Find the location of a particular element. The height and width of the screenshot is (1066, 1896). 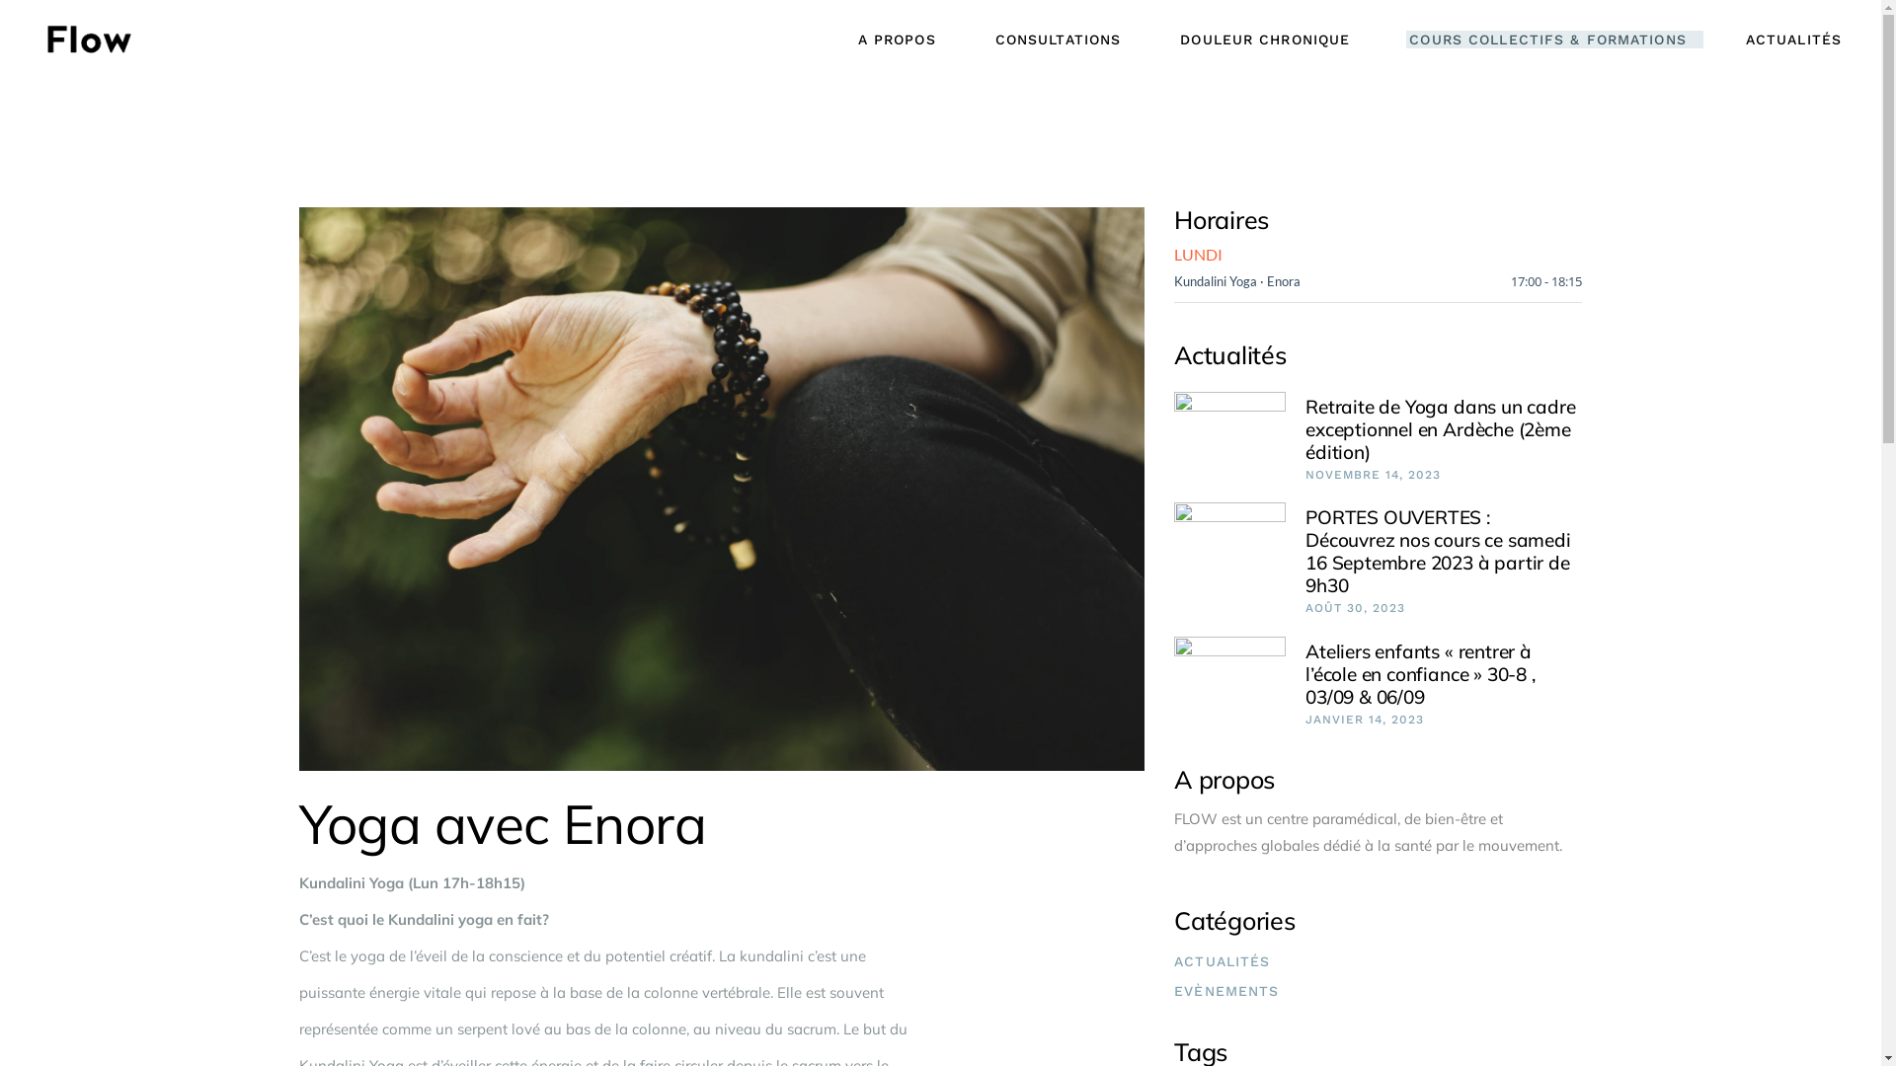

DOULEUR CHRONIQUE is located at coordinates (1265, 39).